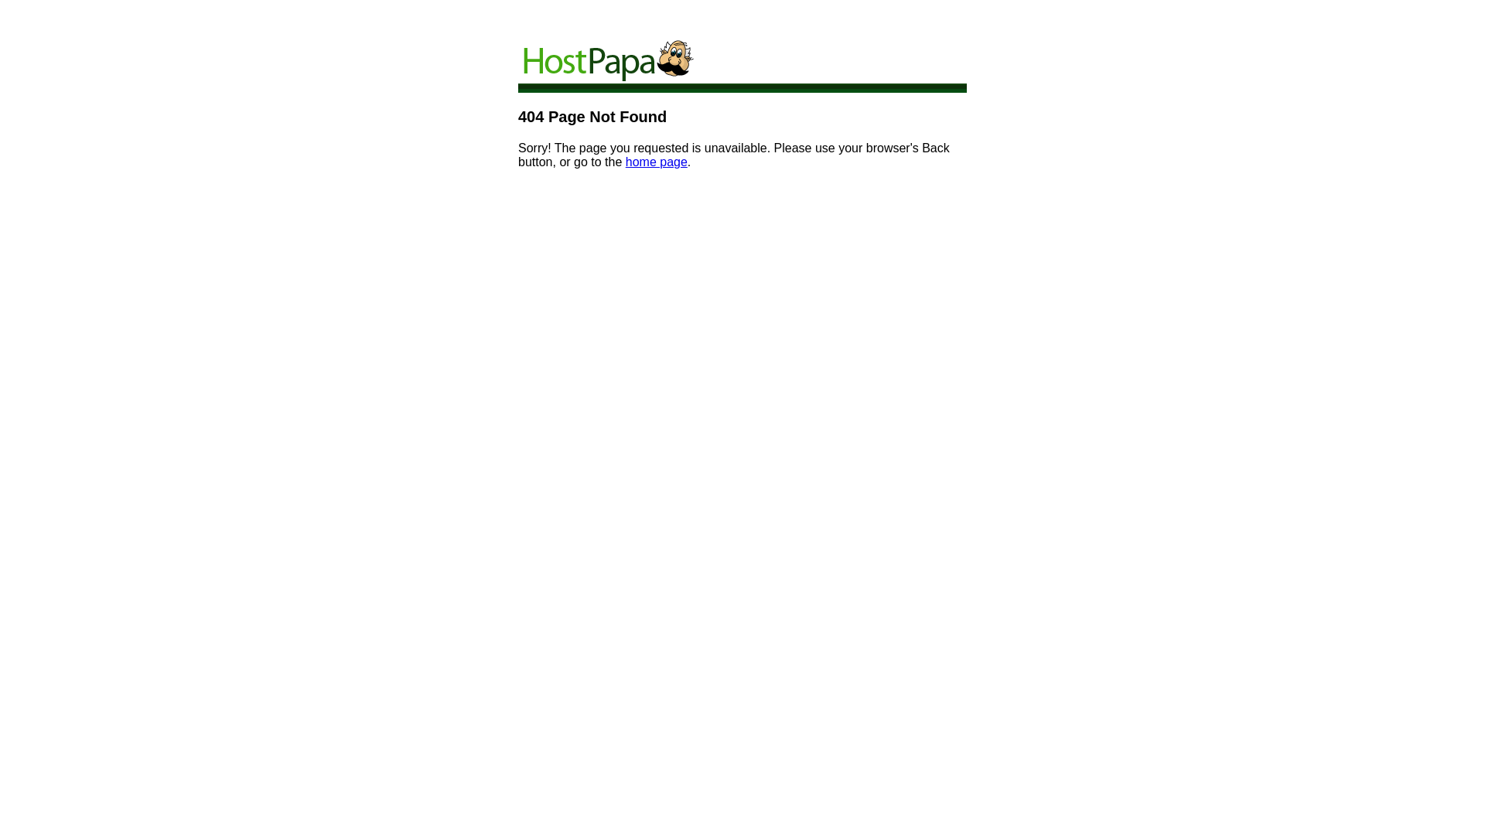 The width and height of the screenshot is (1485, 835). What do you see at coordinates (657, 162) in the screenshot?
I see `home page` at bounding box center [657, 162].